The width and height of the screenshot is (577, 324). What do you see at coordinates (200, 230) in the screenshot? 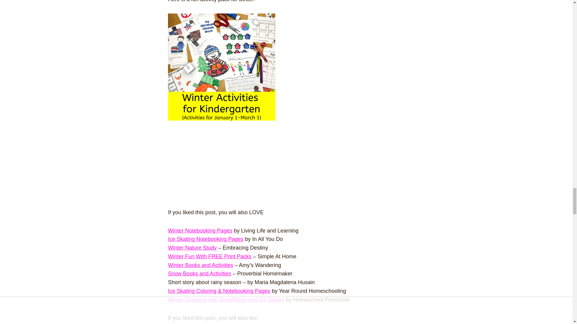
I see `Winter Notebooking Pages` at bounding box center [200, 230].